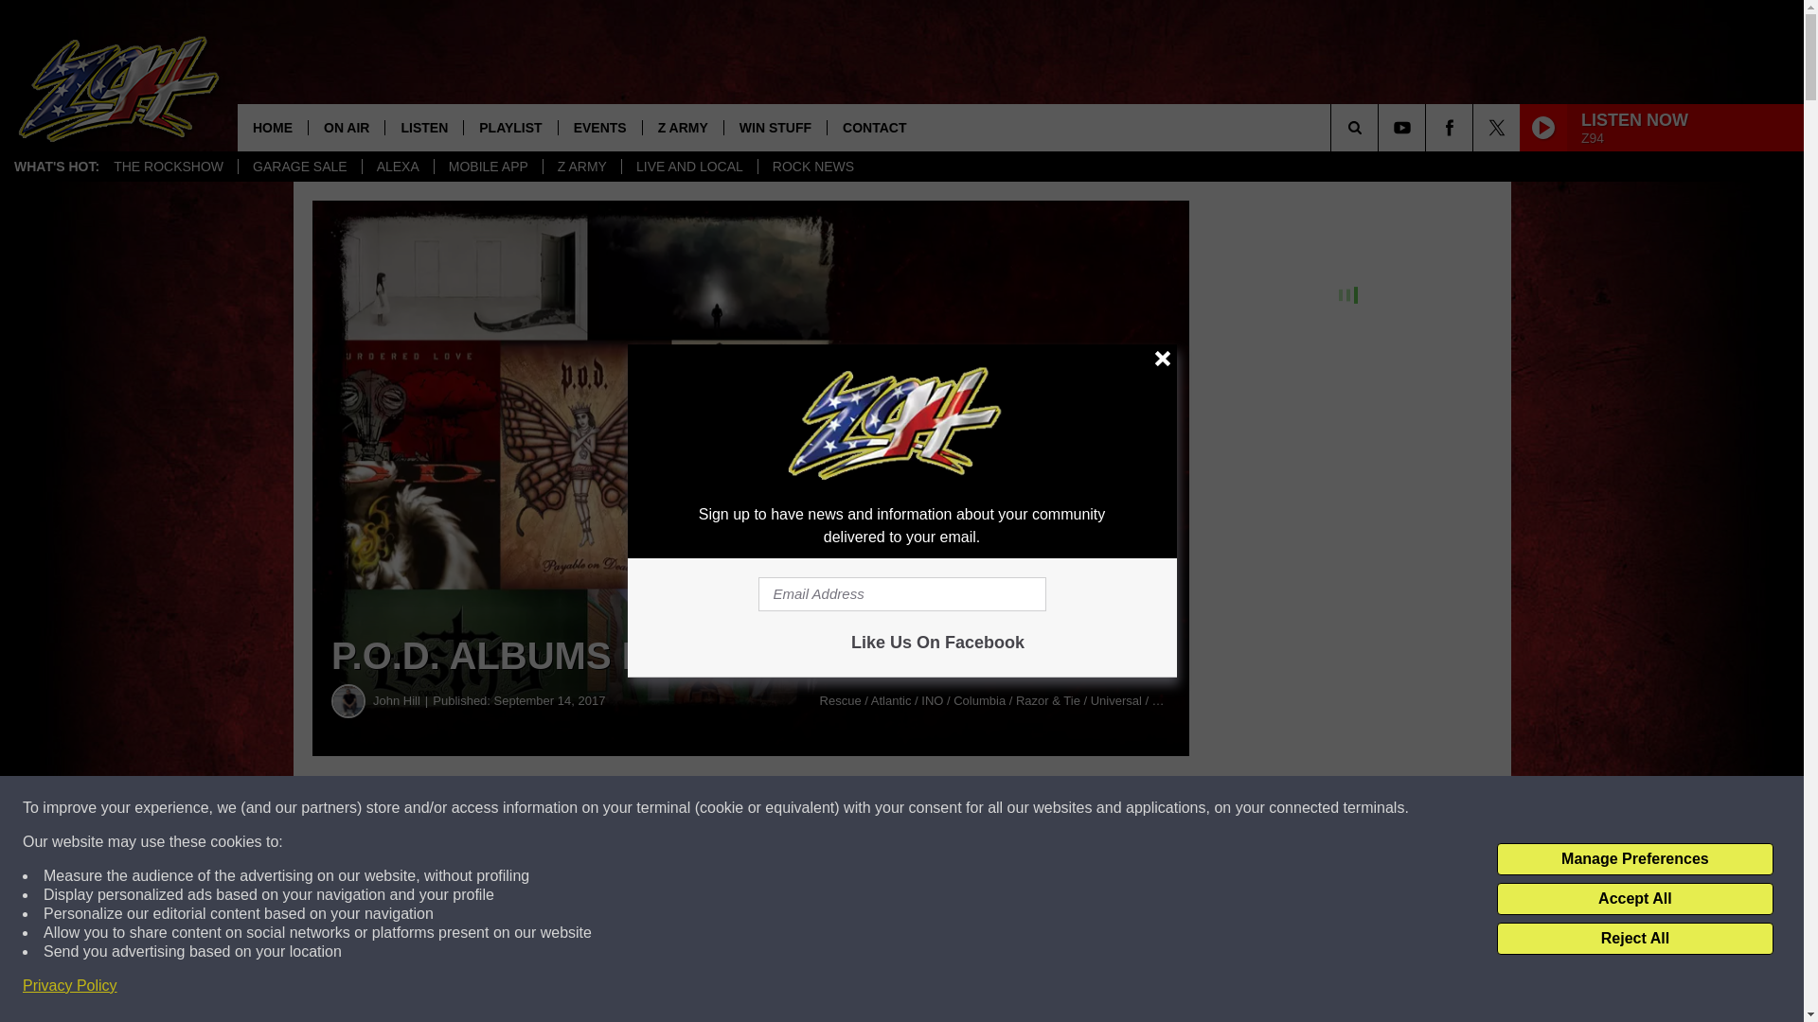  Describe the element at coordinates (926, 808) in the screenshot. I see `Share on Twitter` at that location.